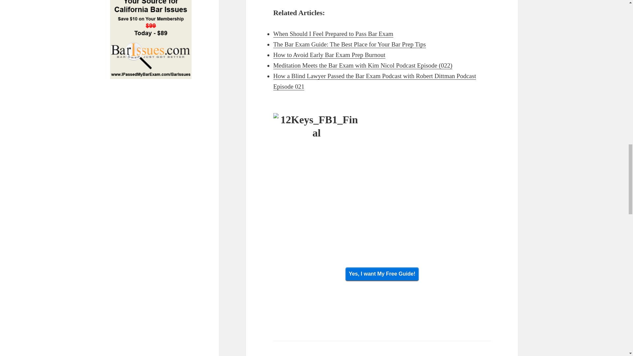 Image resolution: width=633 pixels, height=356 pixels. What do you see at coordinates (333, 34) in the screenshot?
I see `When Should I Feel Prepared to Pass Bar Exam` at bounding box center [333, 34].